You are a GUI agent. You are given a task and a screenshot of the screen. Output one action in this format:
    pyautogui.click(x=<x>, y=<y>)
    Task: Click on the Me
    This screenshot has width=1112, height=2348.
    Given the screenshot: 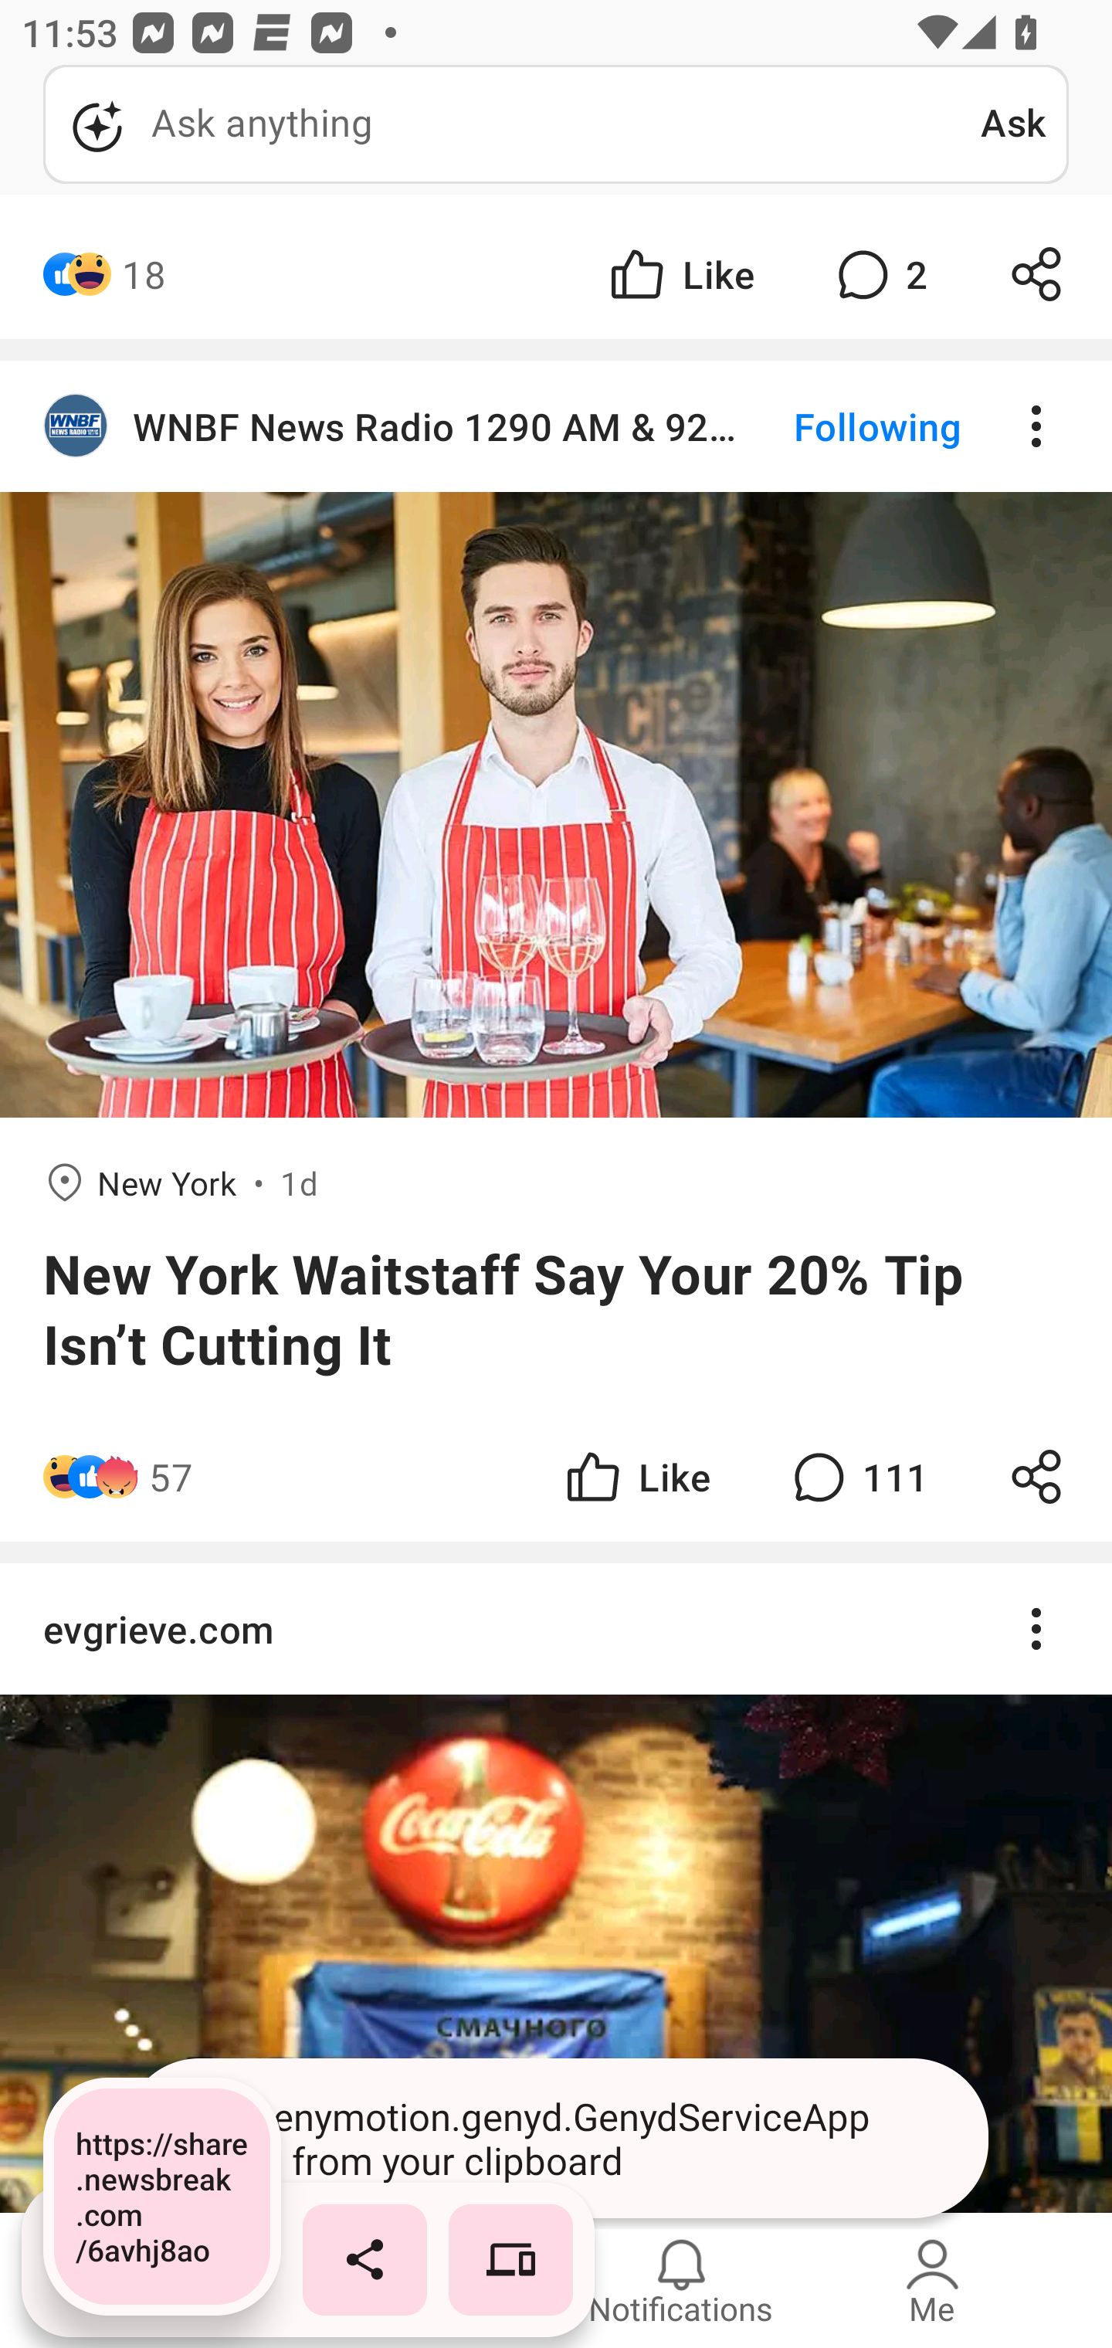 What is the action you would take?
    pyautogui.click(x=932, y=2280)
    